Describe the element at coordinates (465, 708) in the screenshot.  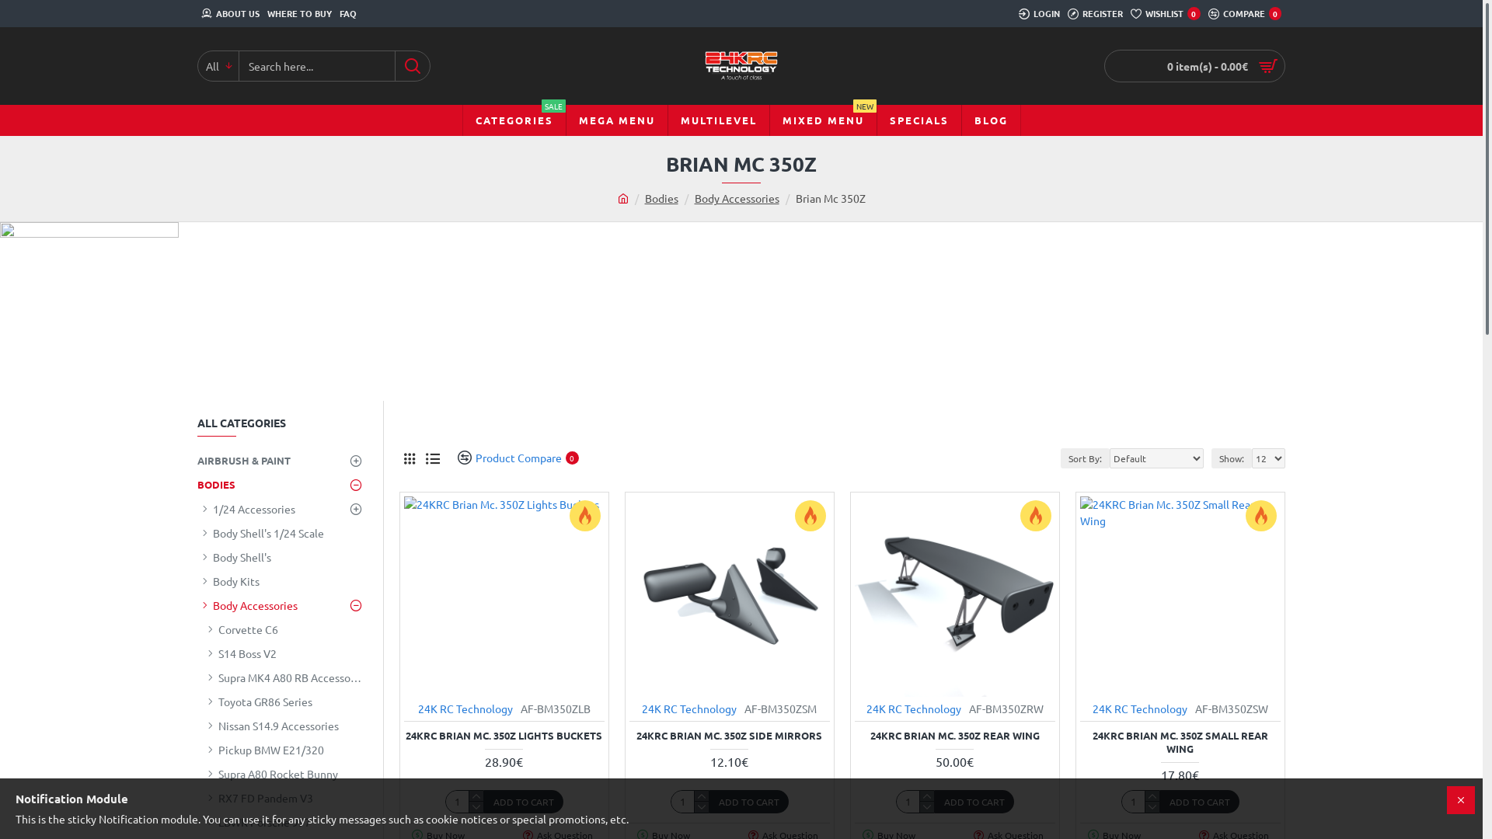
I see `24K RC Technology` at that location.